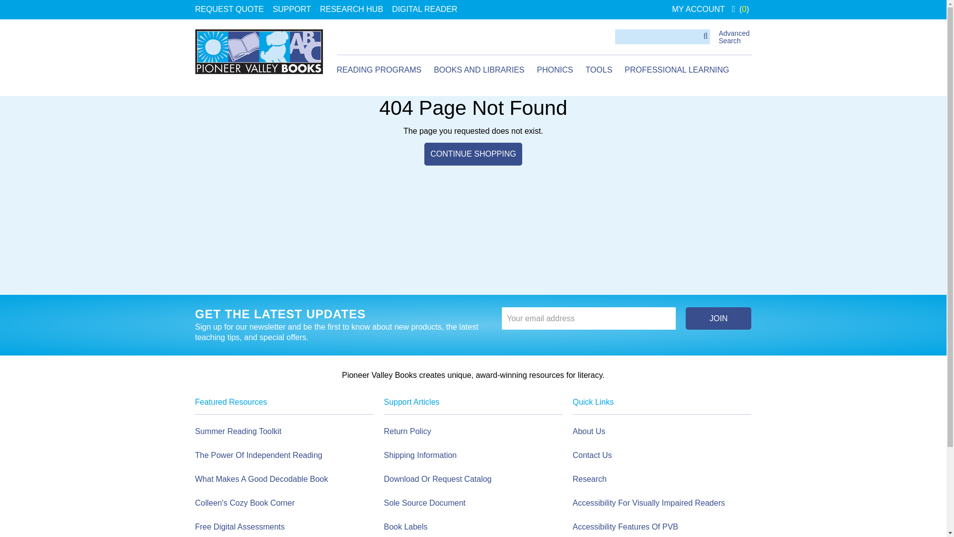  I want to click on PHONICS, so click(555, 70).